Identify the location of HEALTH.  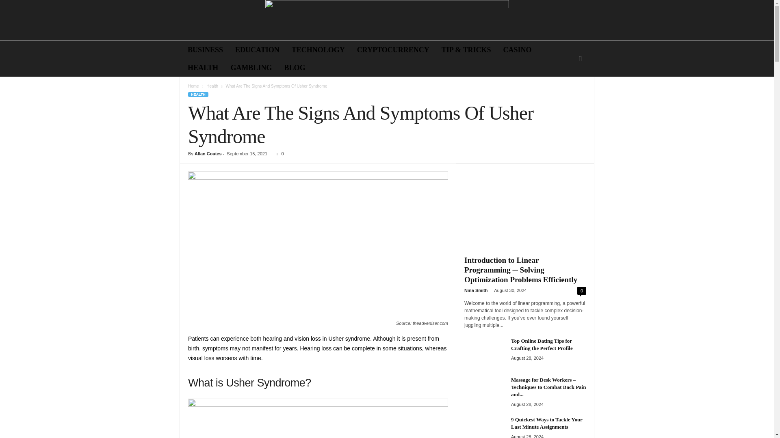
(198, 94).